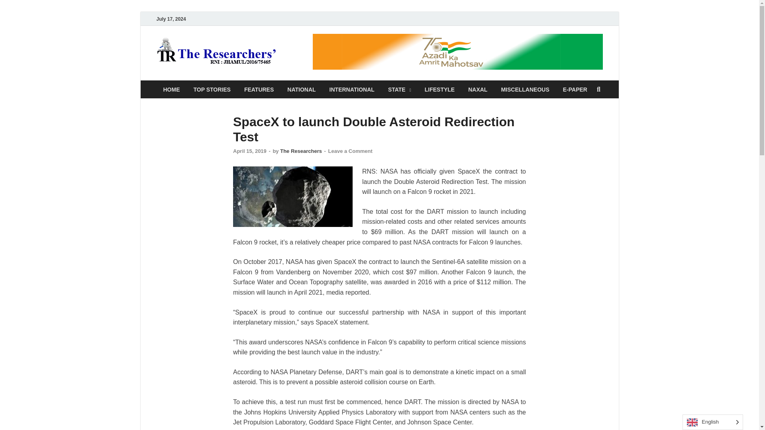  I want to click on HOME, so click(171, 89).